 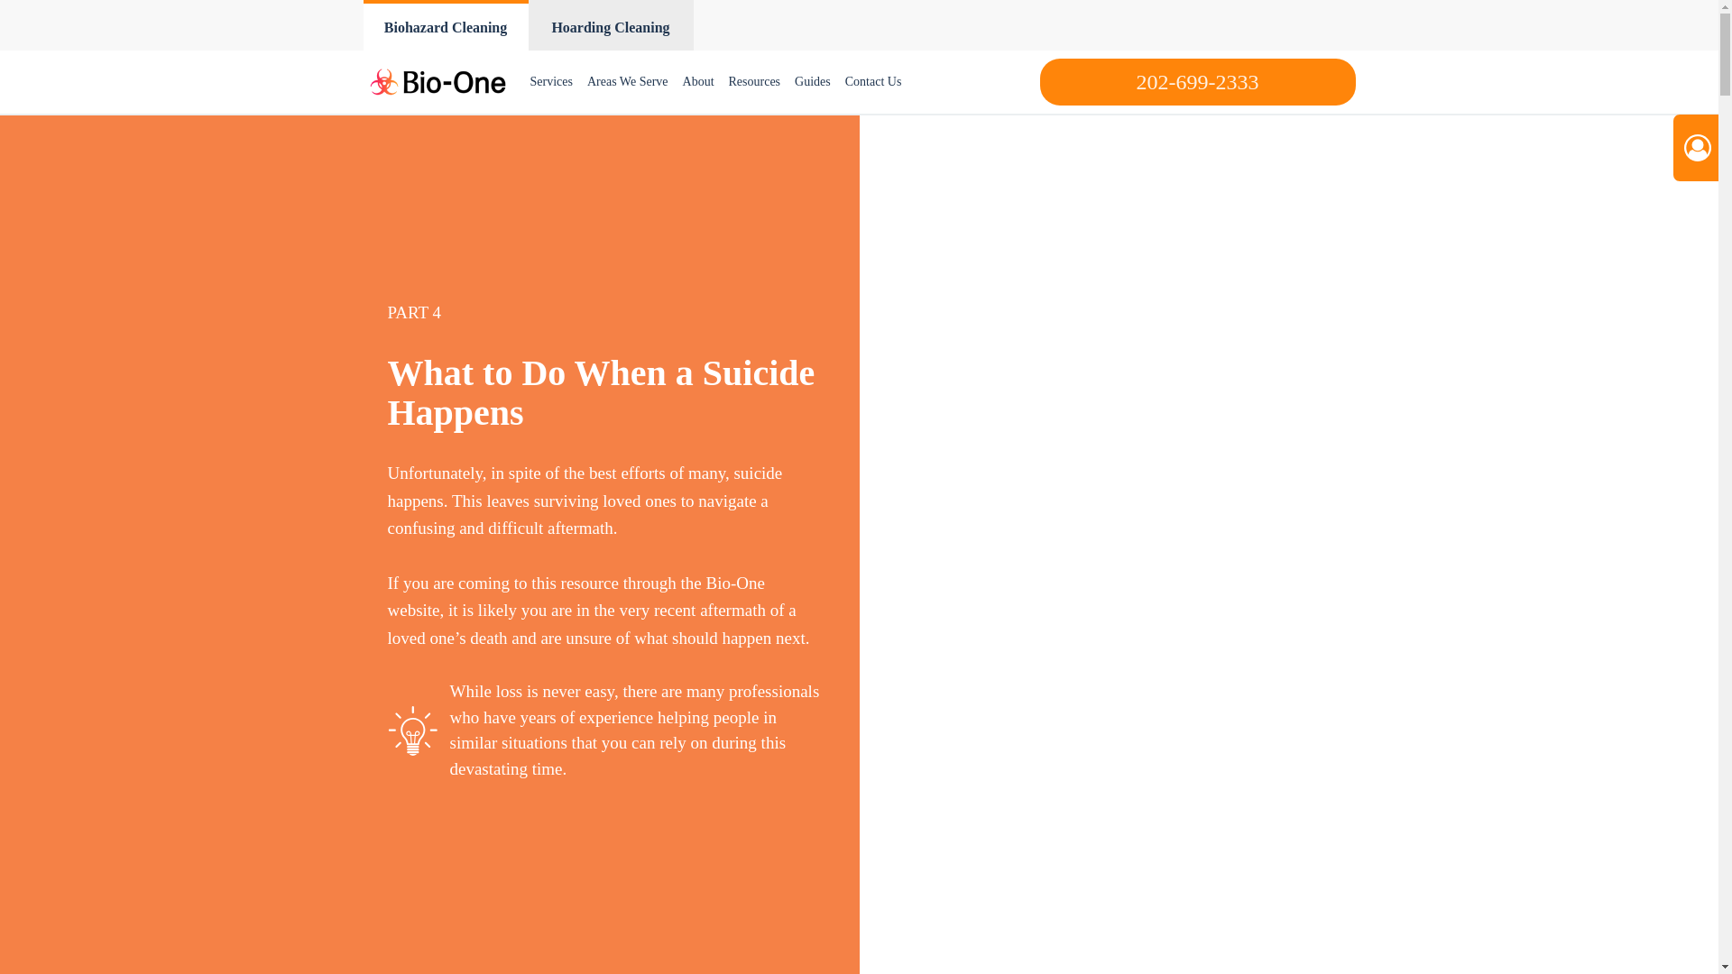 I want to click on Hoarding Cleaning, so click(x=611, y=25).